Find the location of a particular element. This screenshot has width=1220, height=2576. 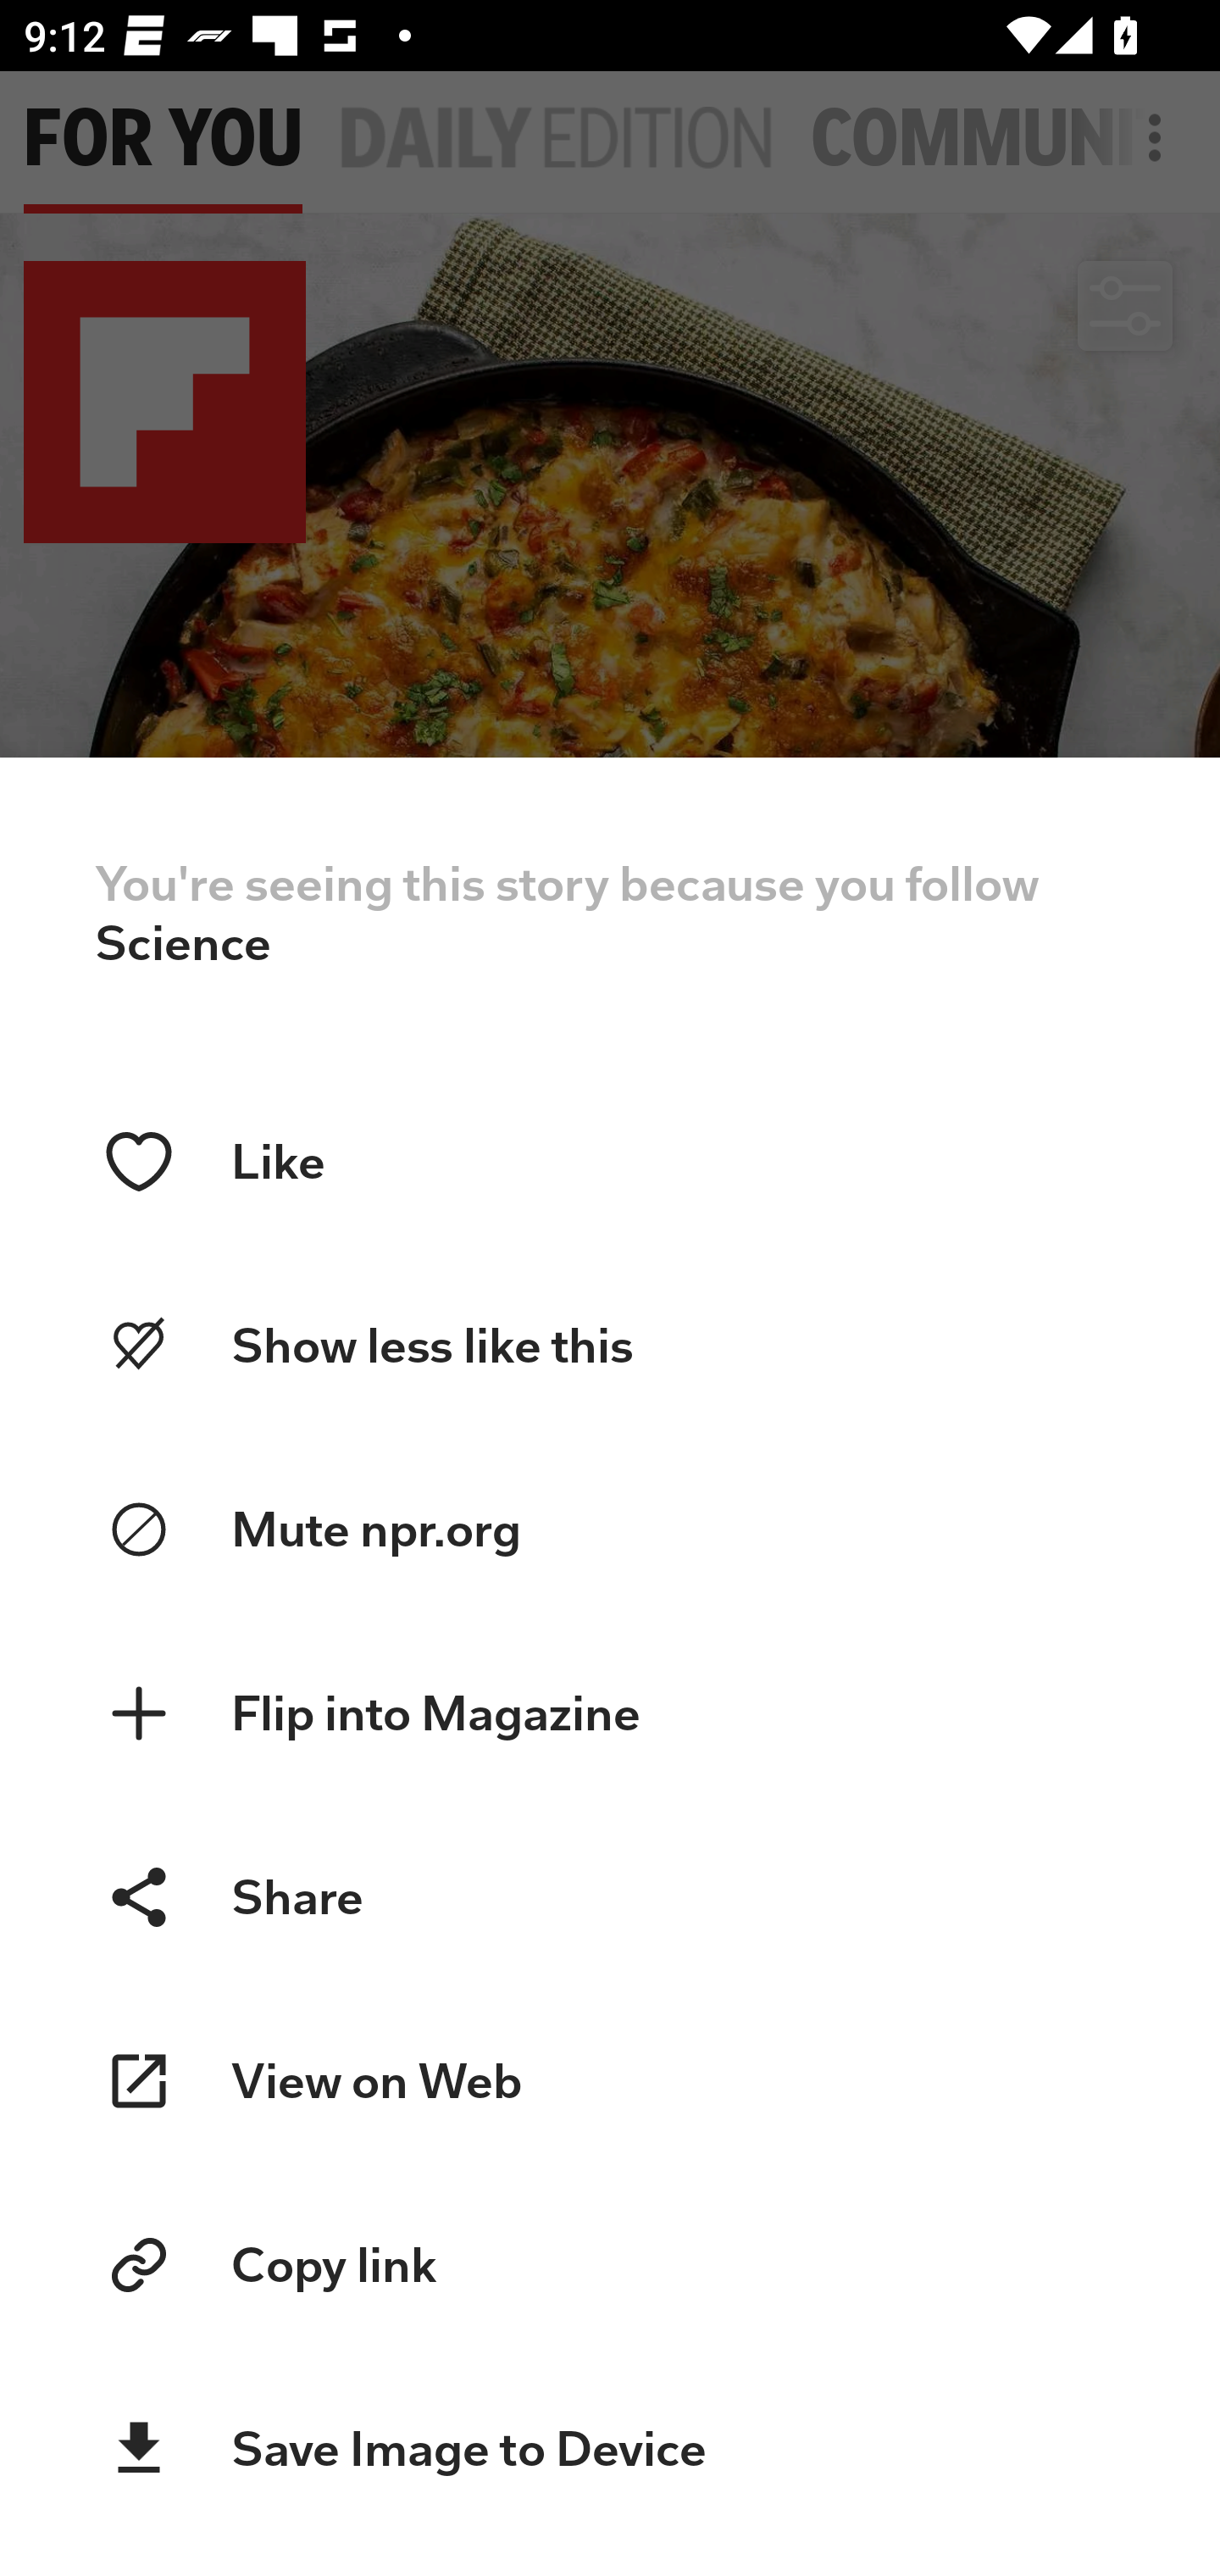

Show less like this is located at coordinates (610, 1346).